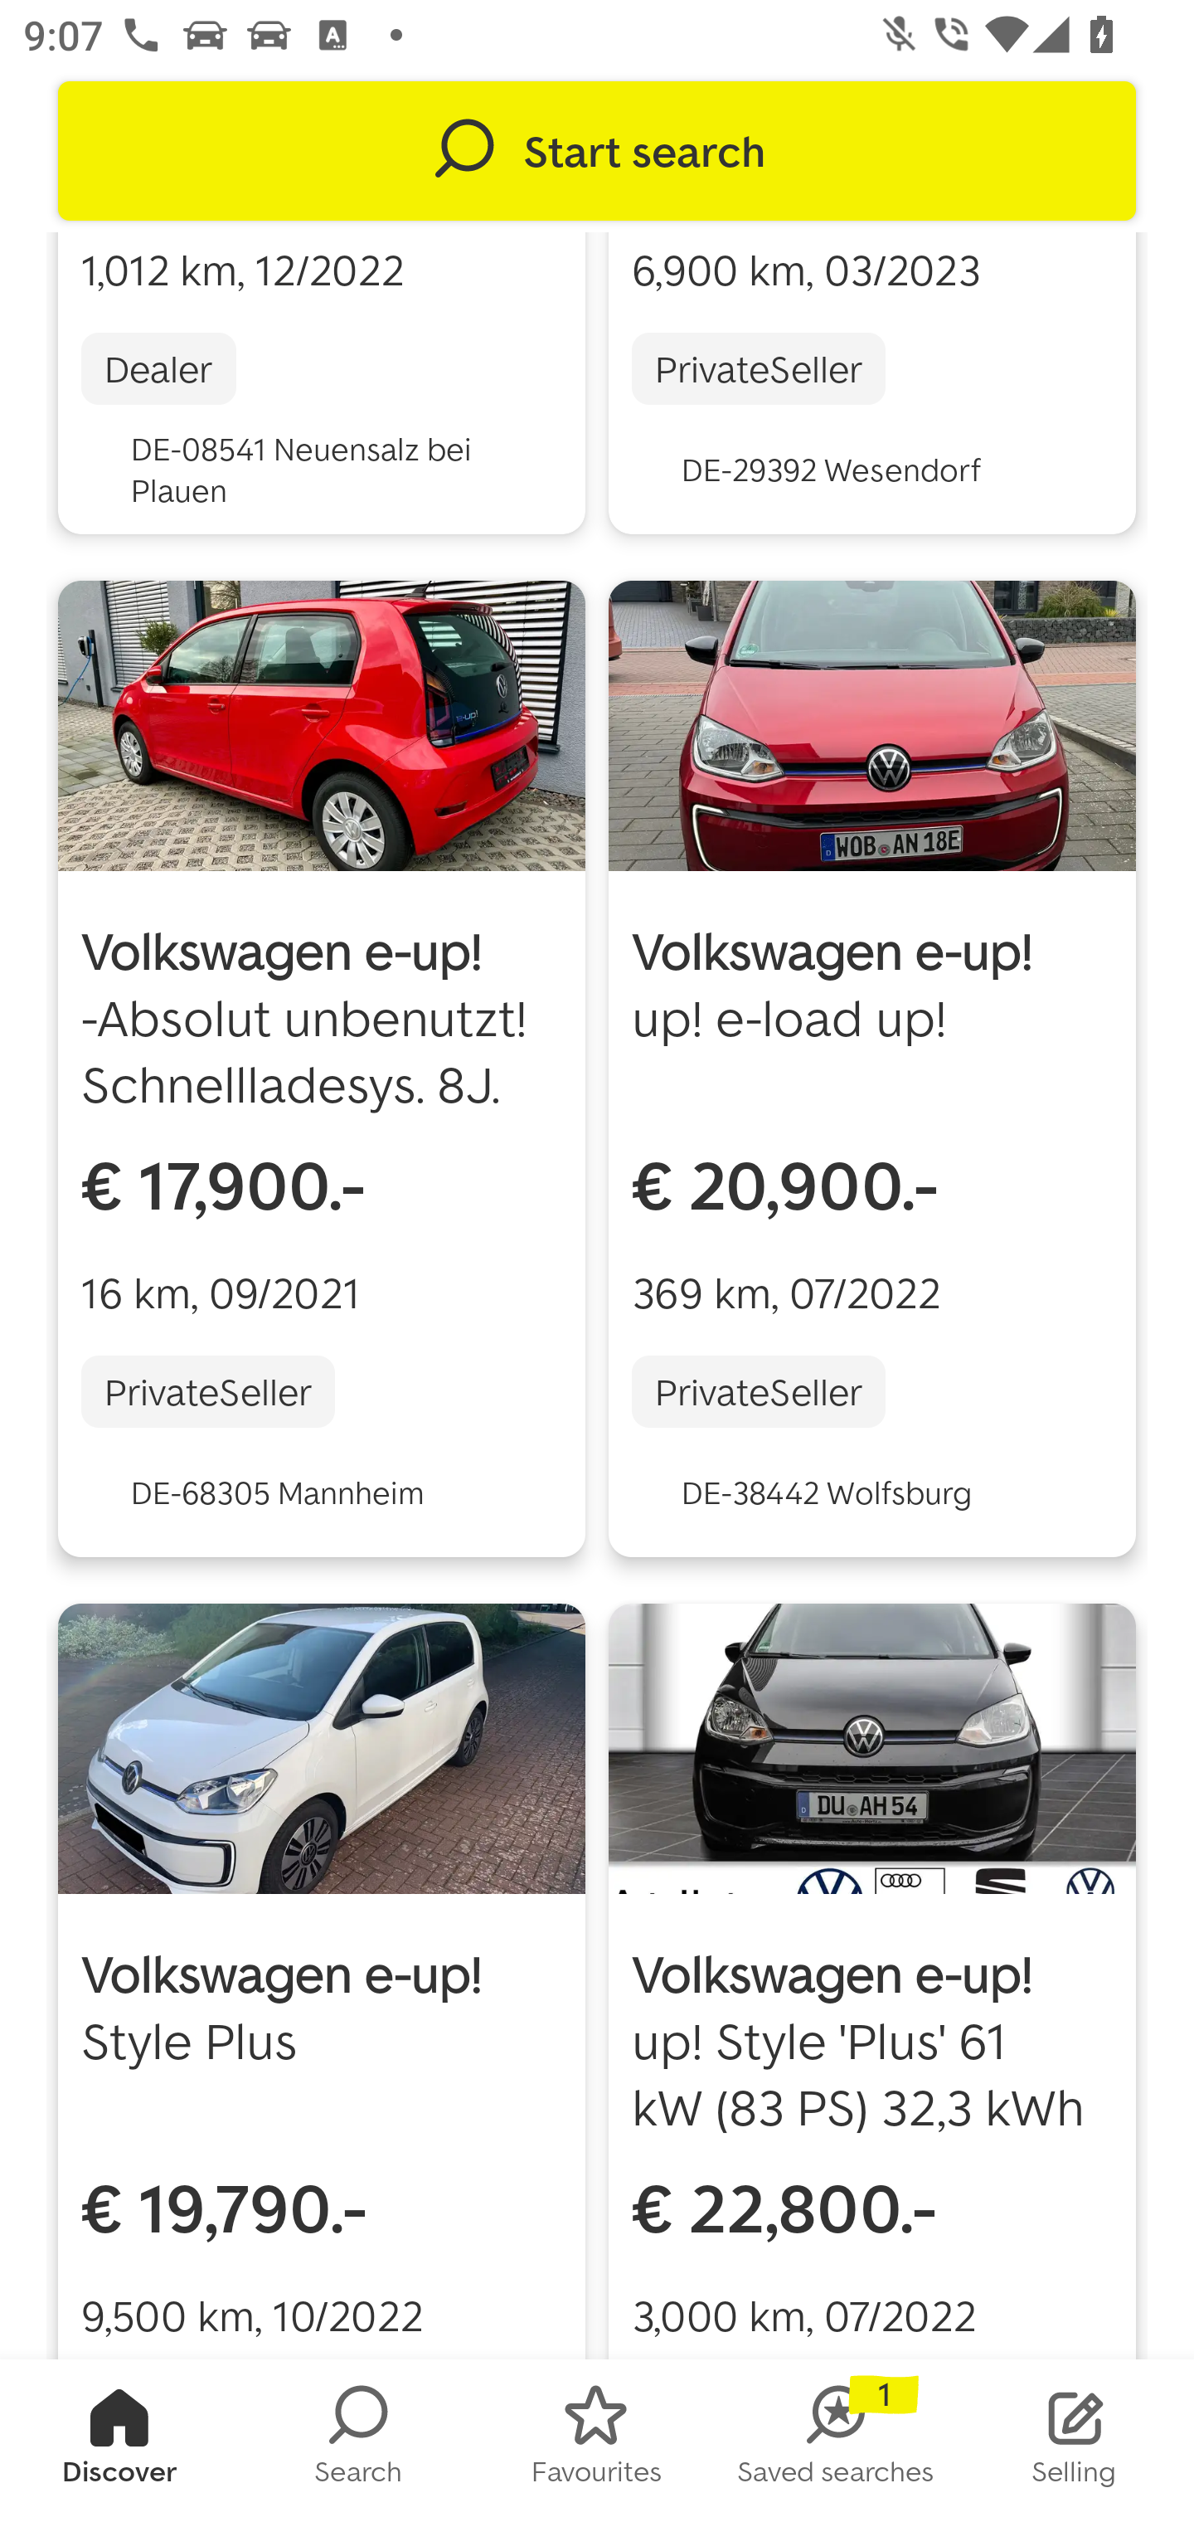 This screenshot has width=1194, height=2522. I want to click on SEARCH Search, so click(358, 2441).